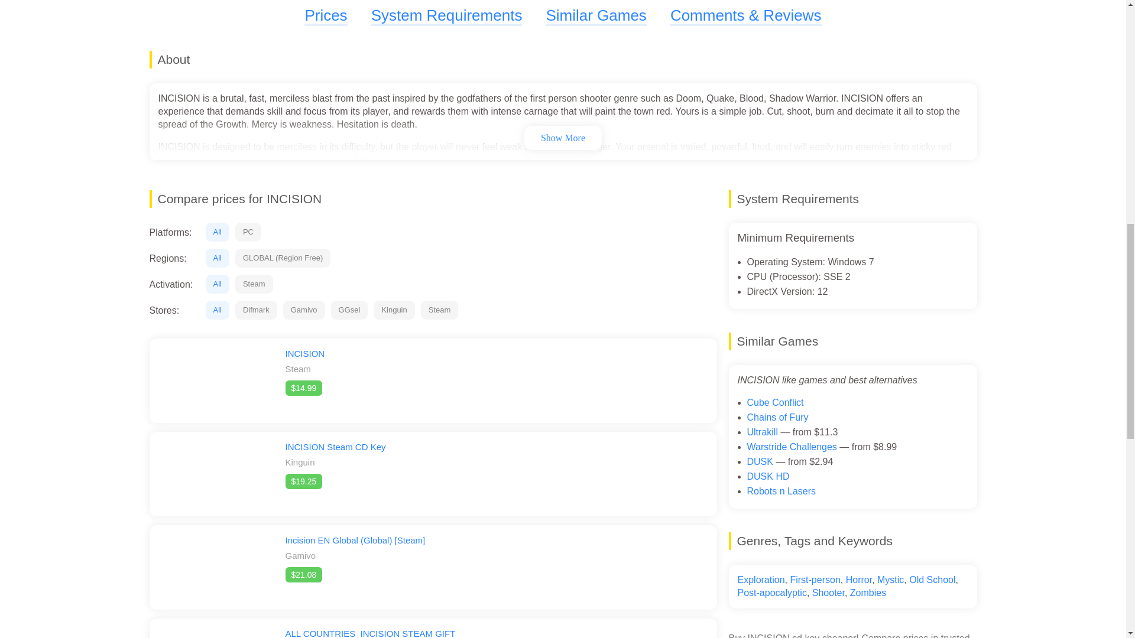 The image size is (1135, 638). What do you see at coordinates (255, 310) in the screenshot?
I see `Difmark` at bounding box center [255, 310].